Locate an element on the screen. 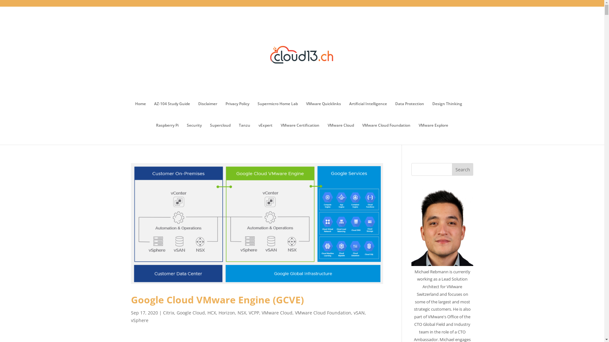 The height and width of the screenshot is (342, 609). Home is located at coordinates (141, 112).